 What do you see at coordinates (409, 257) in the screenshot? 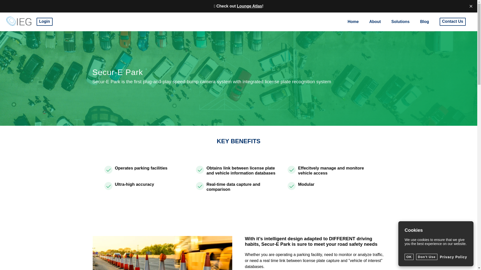
I see `OK` at bounding box center [409, 257].